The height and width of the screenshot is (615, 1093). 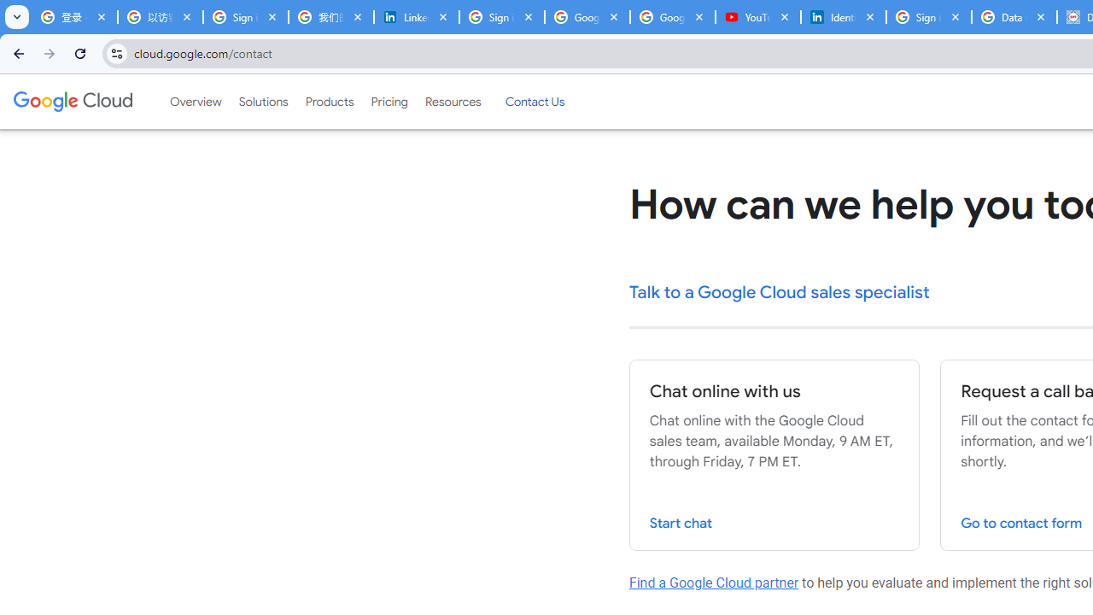 I want to click on Solutions, so click(x=263, y=102).